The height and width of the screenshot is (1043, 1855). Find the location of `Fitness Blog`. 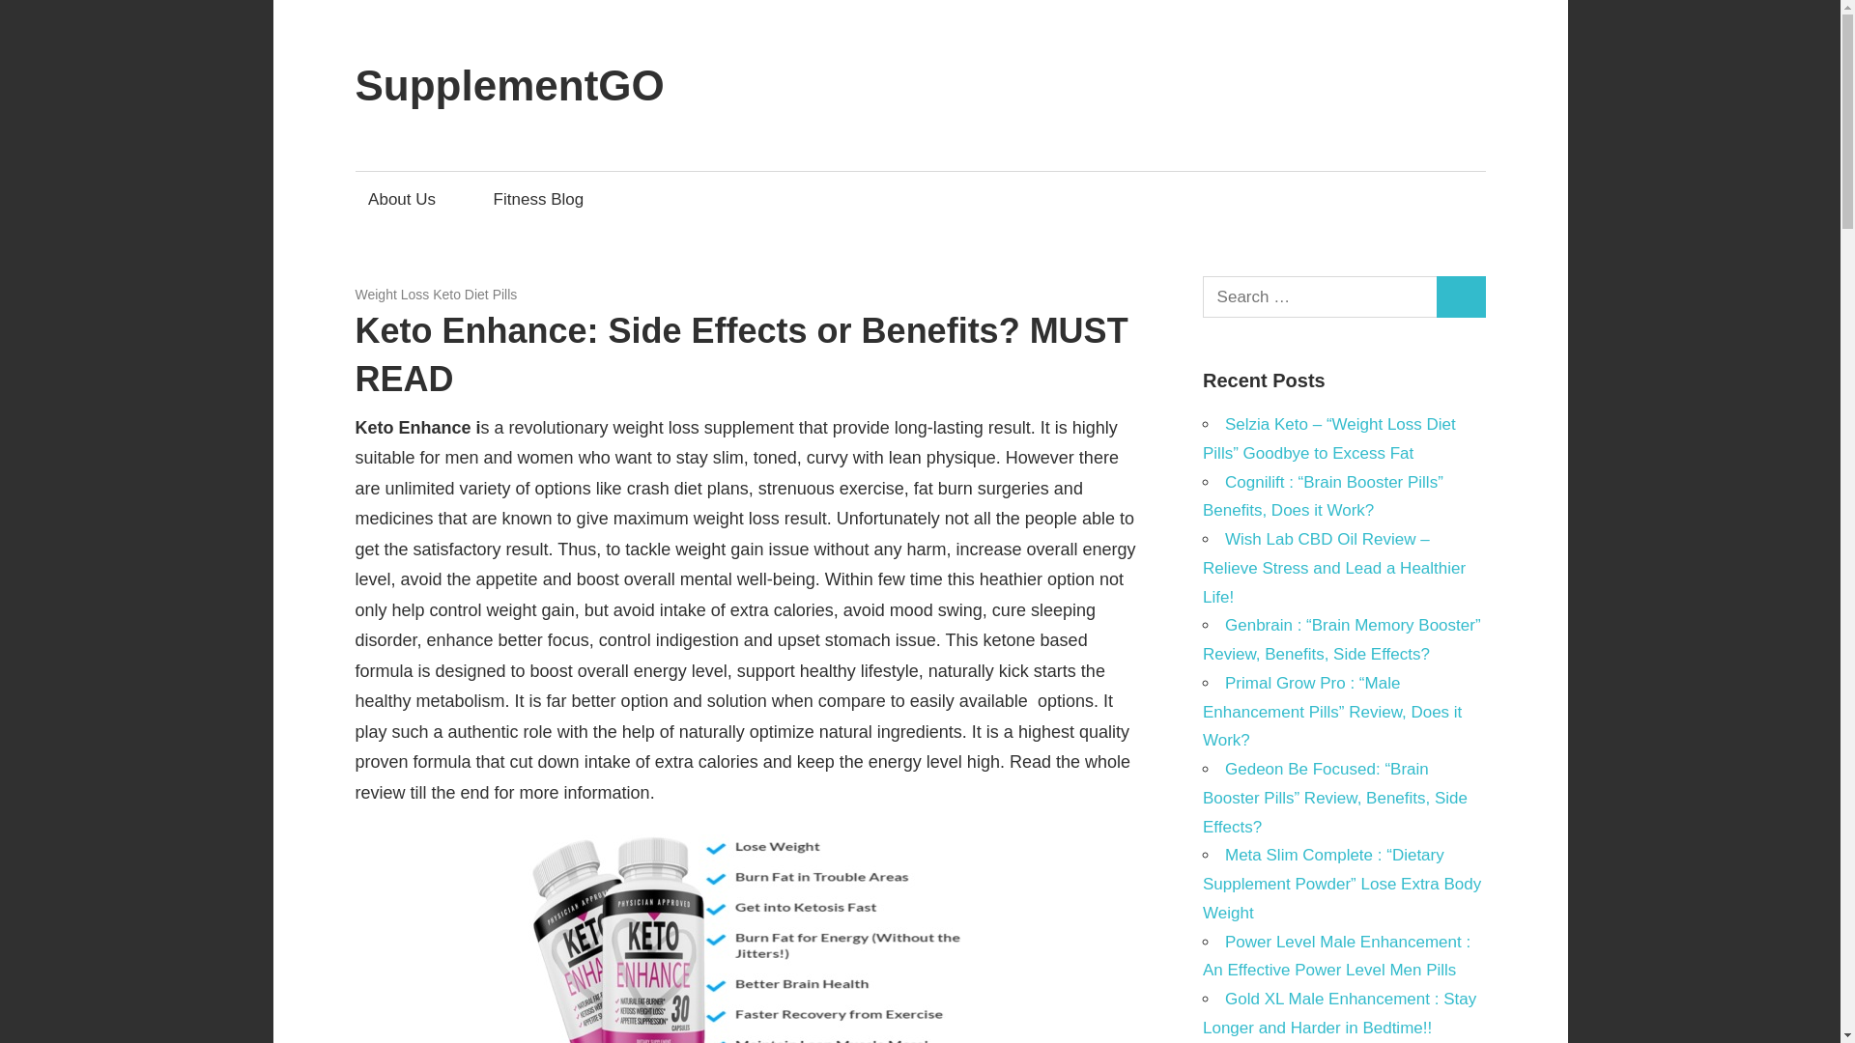

Fitness Blog is located at coordinates (539, 199).